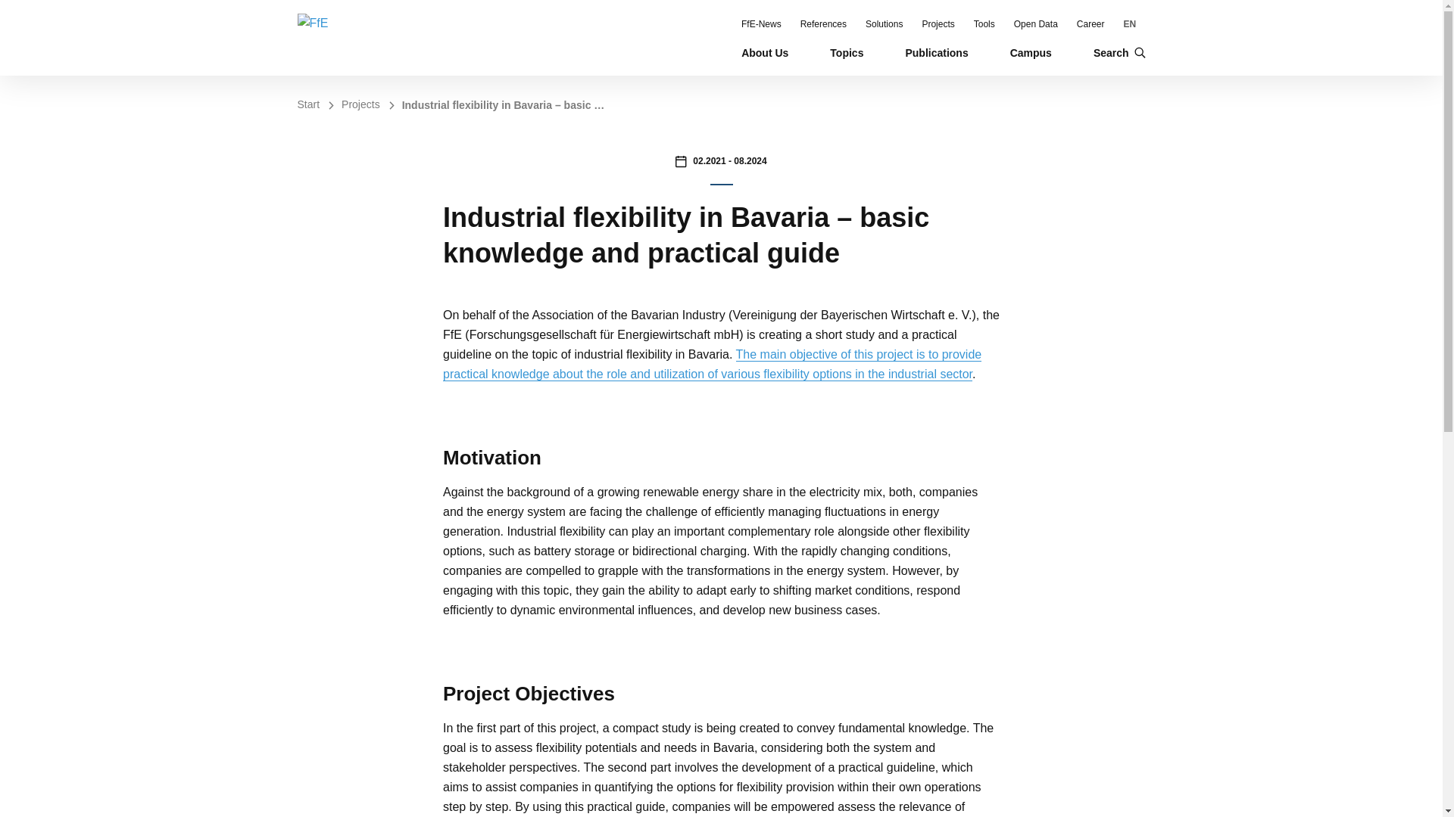 This screenshot has height=817, width=1454. What do you see at coordinates (762, 24) in the screenshot?
I see `FfE-News` at bounding box center [762, 24].